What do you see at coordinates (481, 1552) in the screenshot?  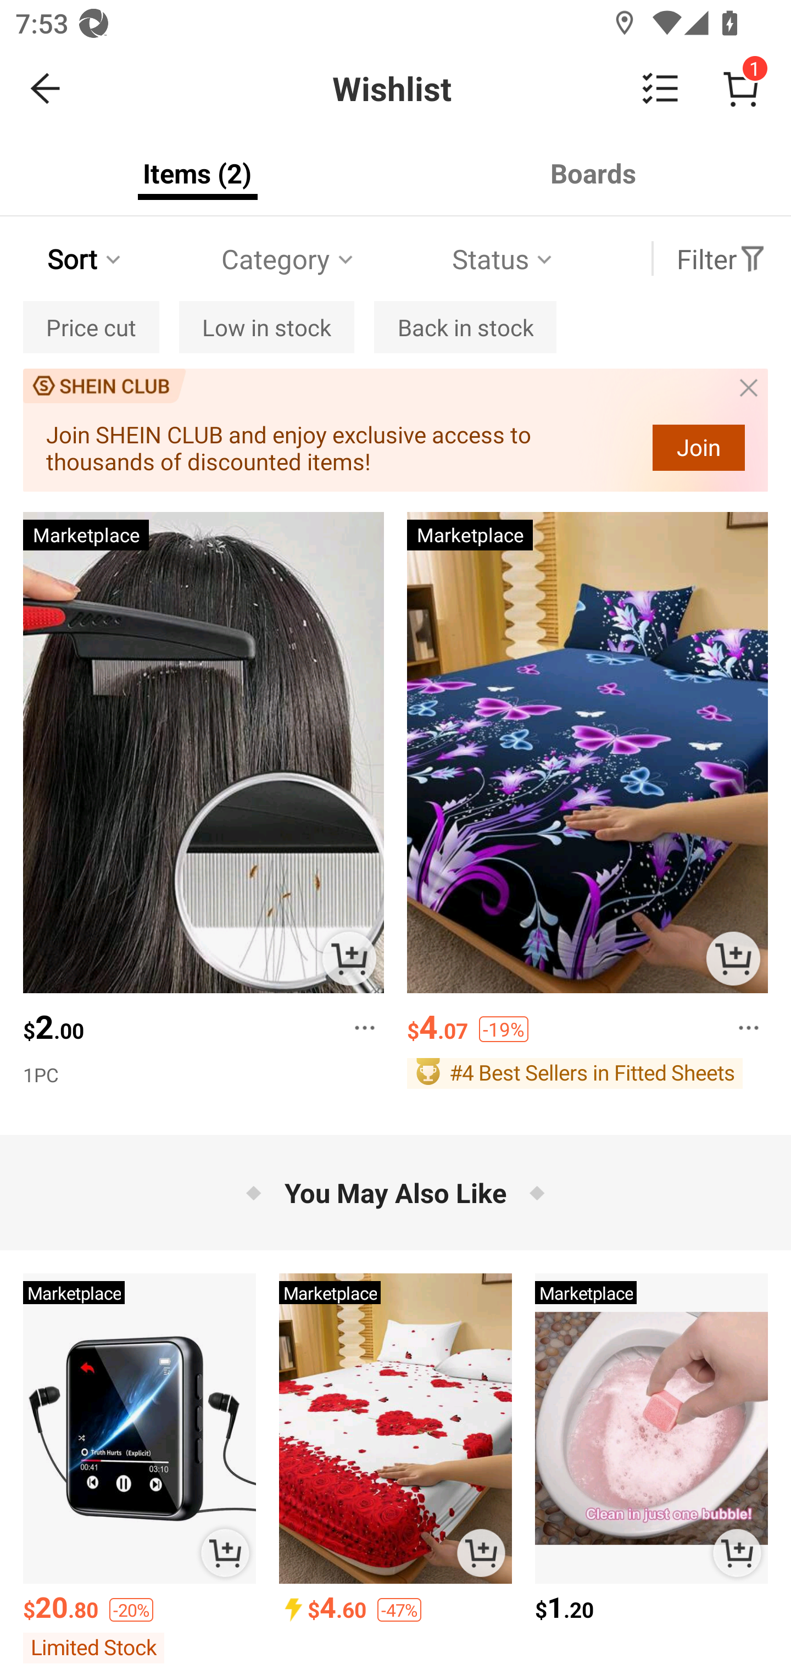 I see `ADD TO CART` at bounding box center [481, 1552].